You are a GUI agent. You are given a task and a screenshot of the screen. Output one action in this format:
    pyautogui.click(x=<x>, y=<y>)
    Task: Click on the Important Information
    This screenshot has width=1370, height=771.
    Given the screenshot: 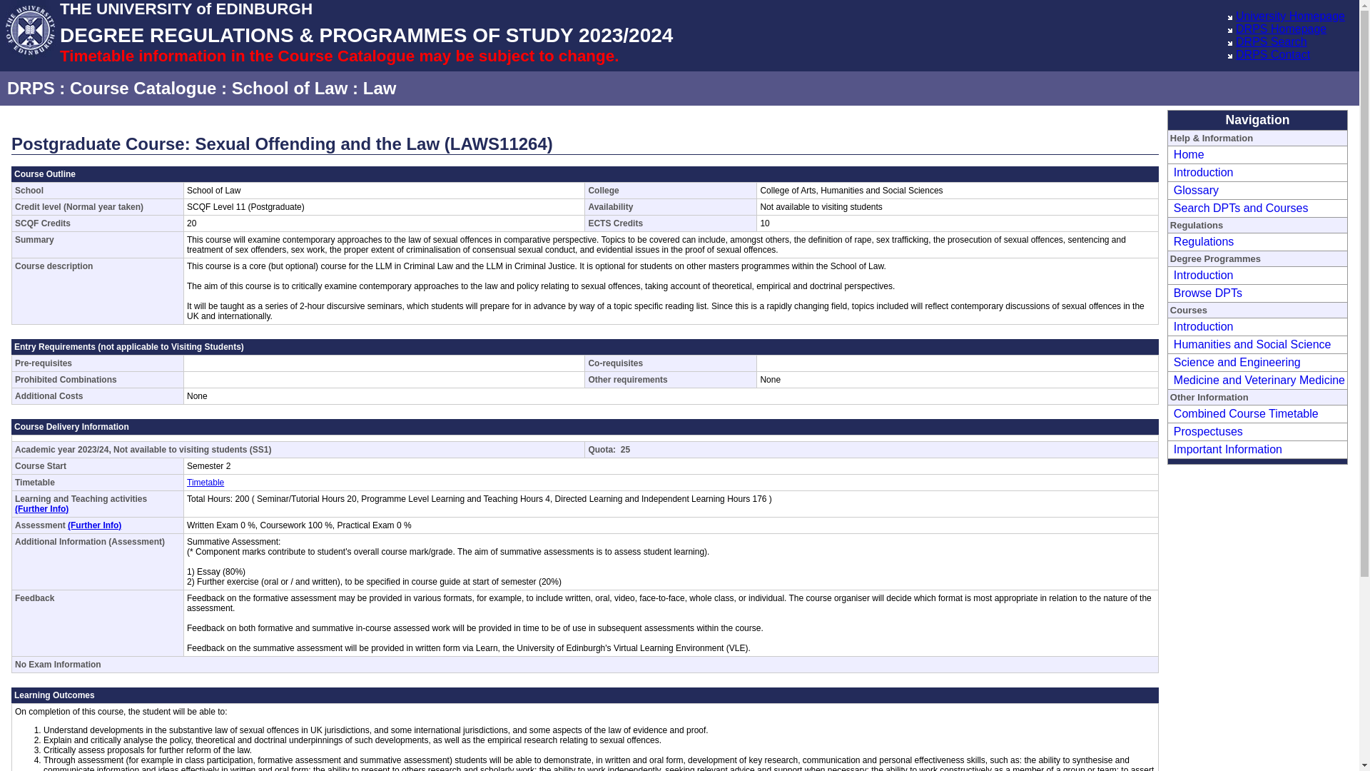 What is the action you would take?
    pyautogui.click(x=1226, y=450)
    